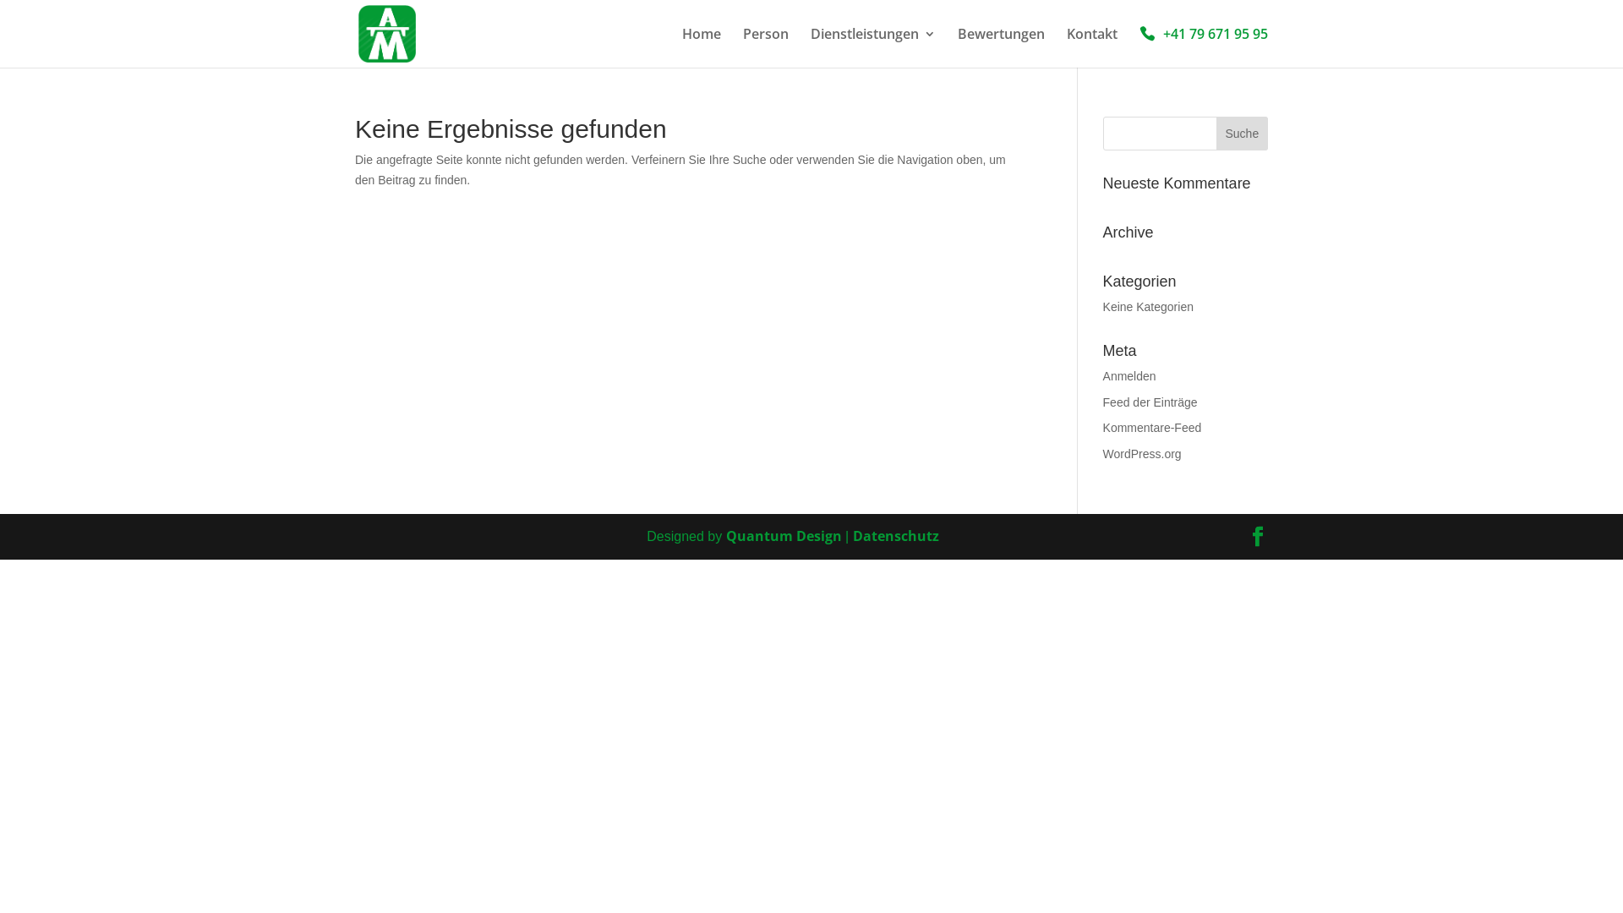 This screenshot has height=913, width=1623. What do you see at coordinates (896, 536) in the screenshot?
I see `Datenschutz` at bounding box center [896, 536].